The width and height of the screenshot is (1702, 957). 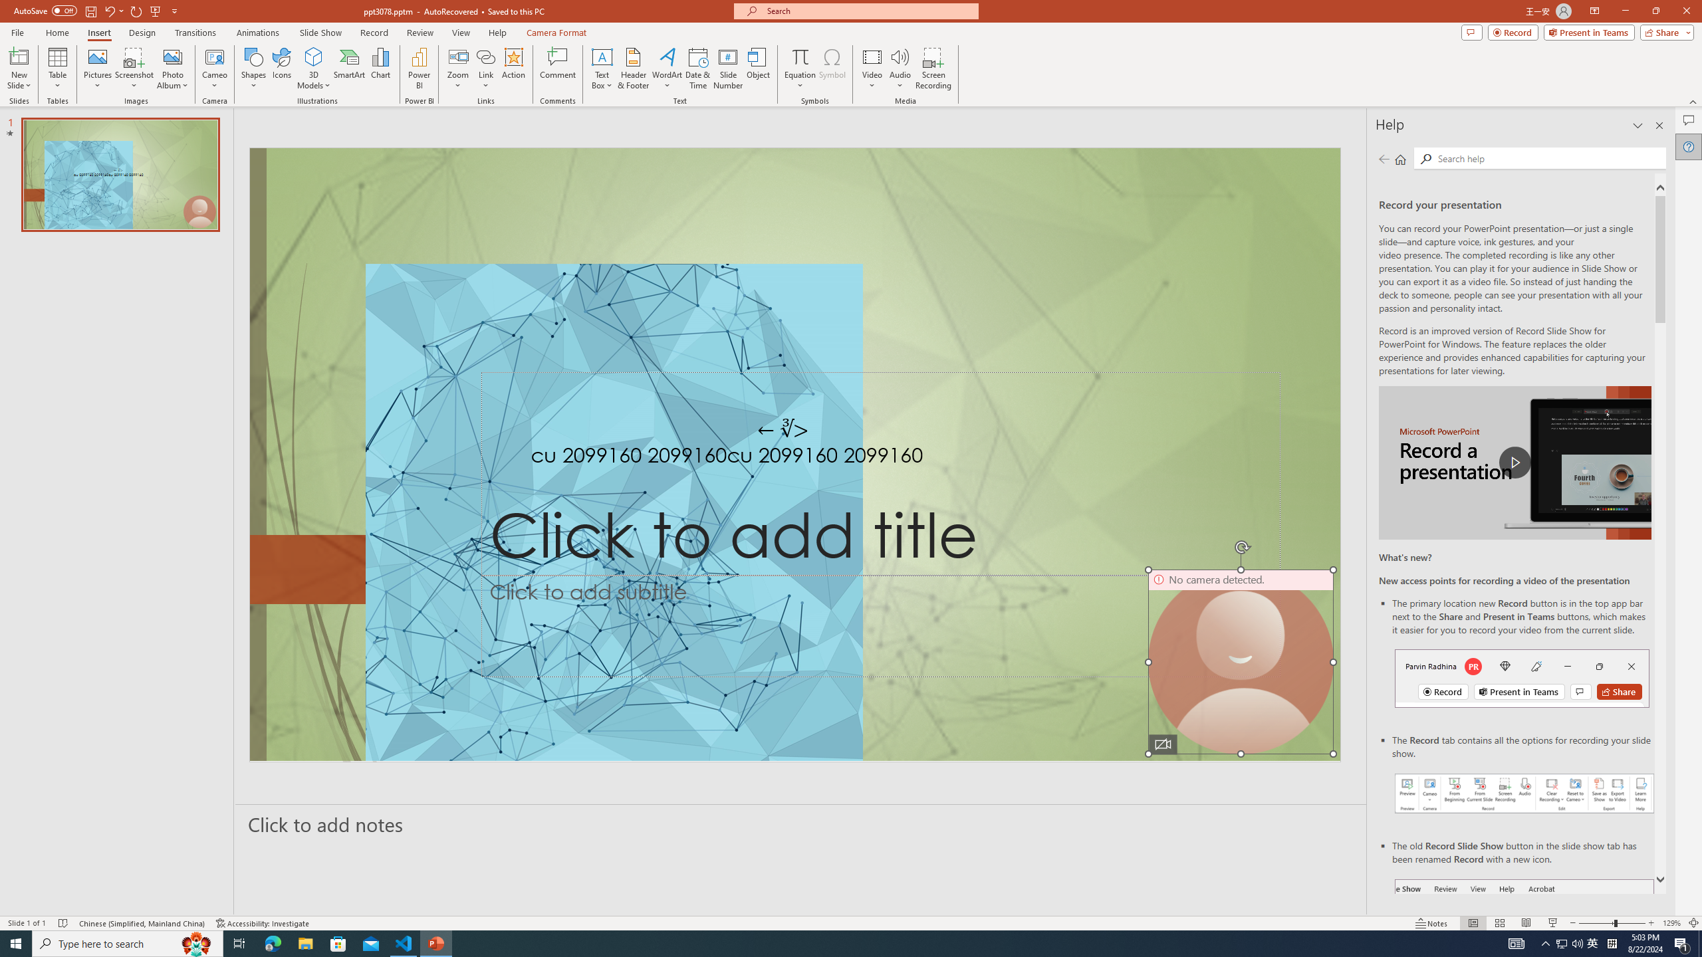 I want to click on Photo Album..., so click(x=172, y=68).